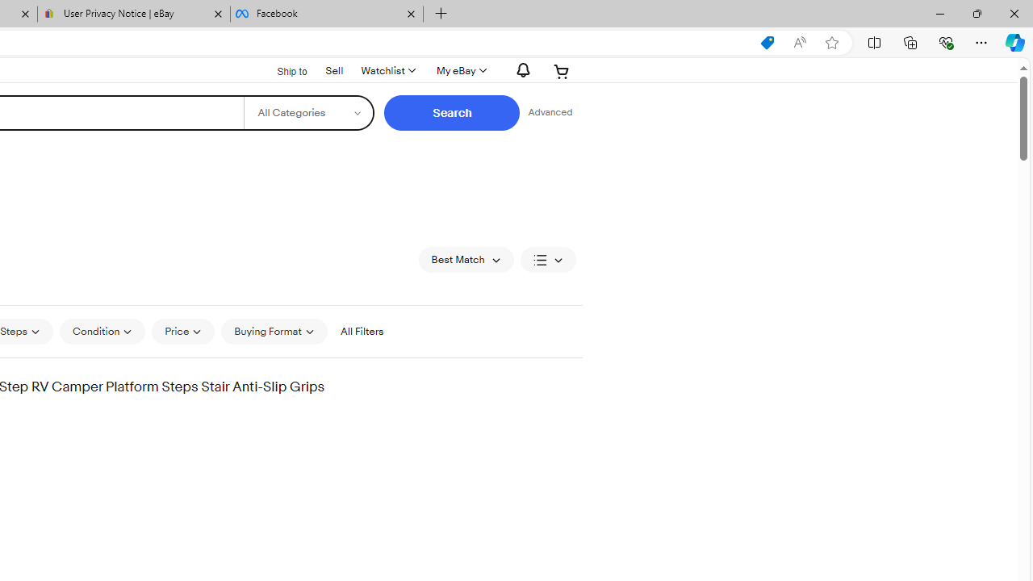 The width and height of the screenshot is (1033, 581). What do you see at coordinates (282, 72) in the screenshot?
I see `Ship to` at bounding box center [282, 72].